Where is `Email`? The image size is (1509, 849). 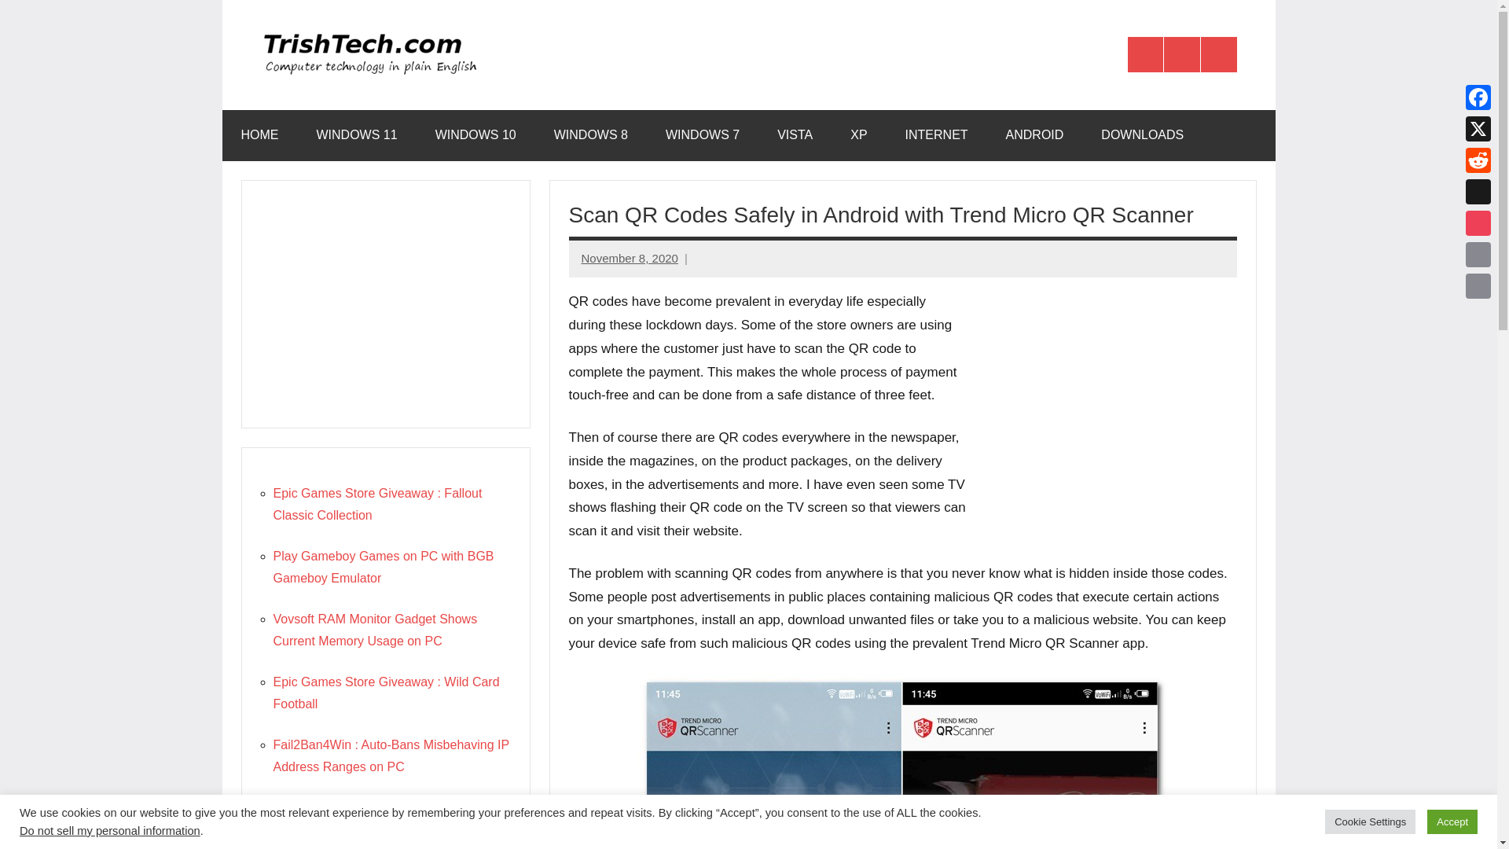
Email is located at coordinates (1478, 286).